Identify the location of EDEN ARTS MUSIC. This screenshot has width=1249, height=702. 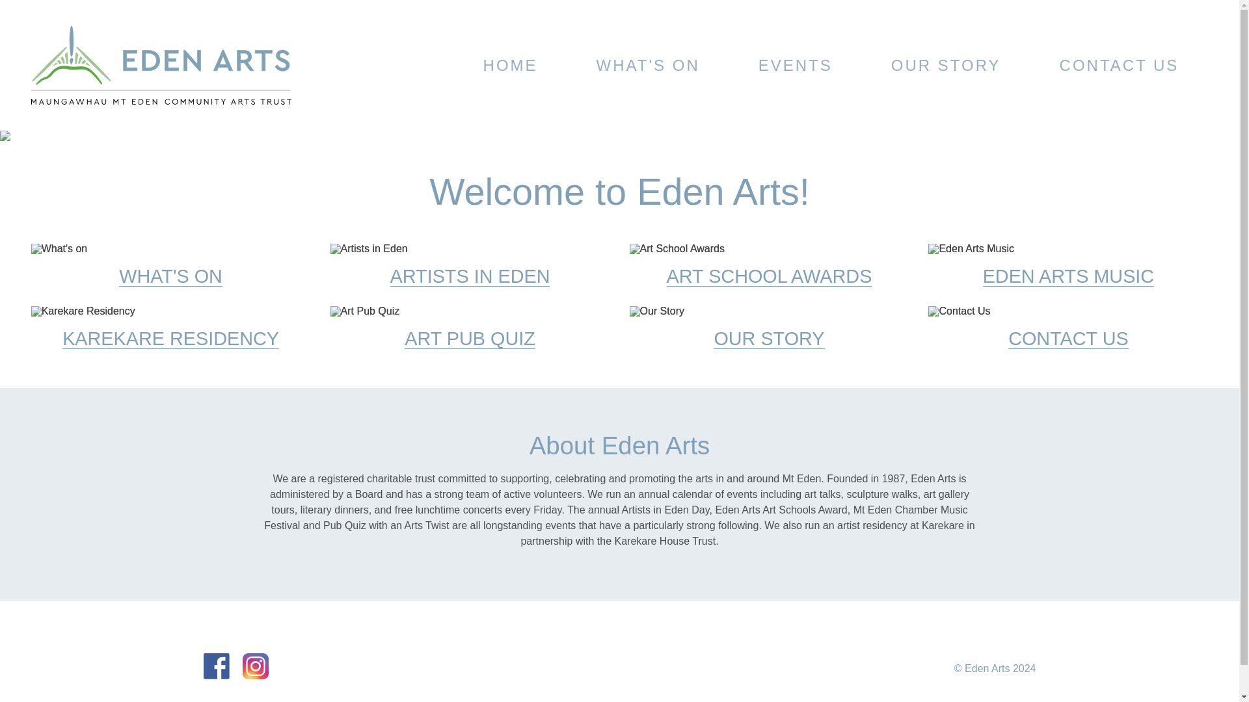
(1068, 265).